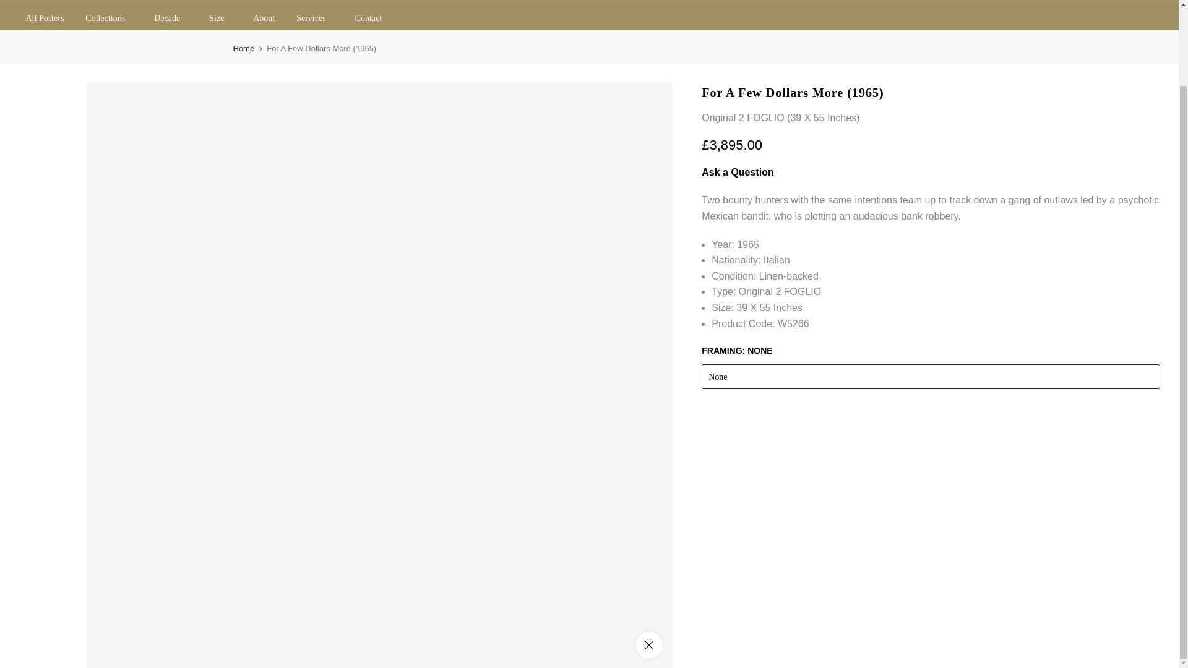 The height and width of the screenshot is (668, 1188). I want to click on Contact, so click(369, 19).